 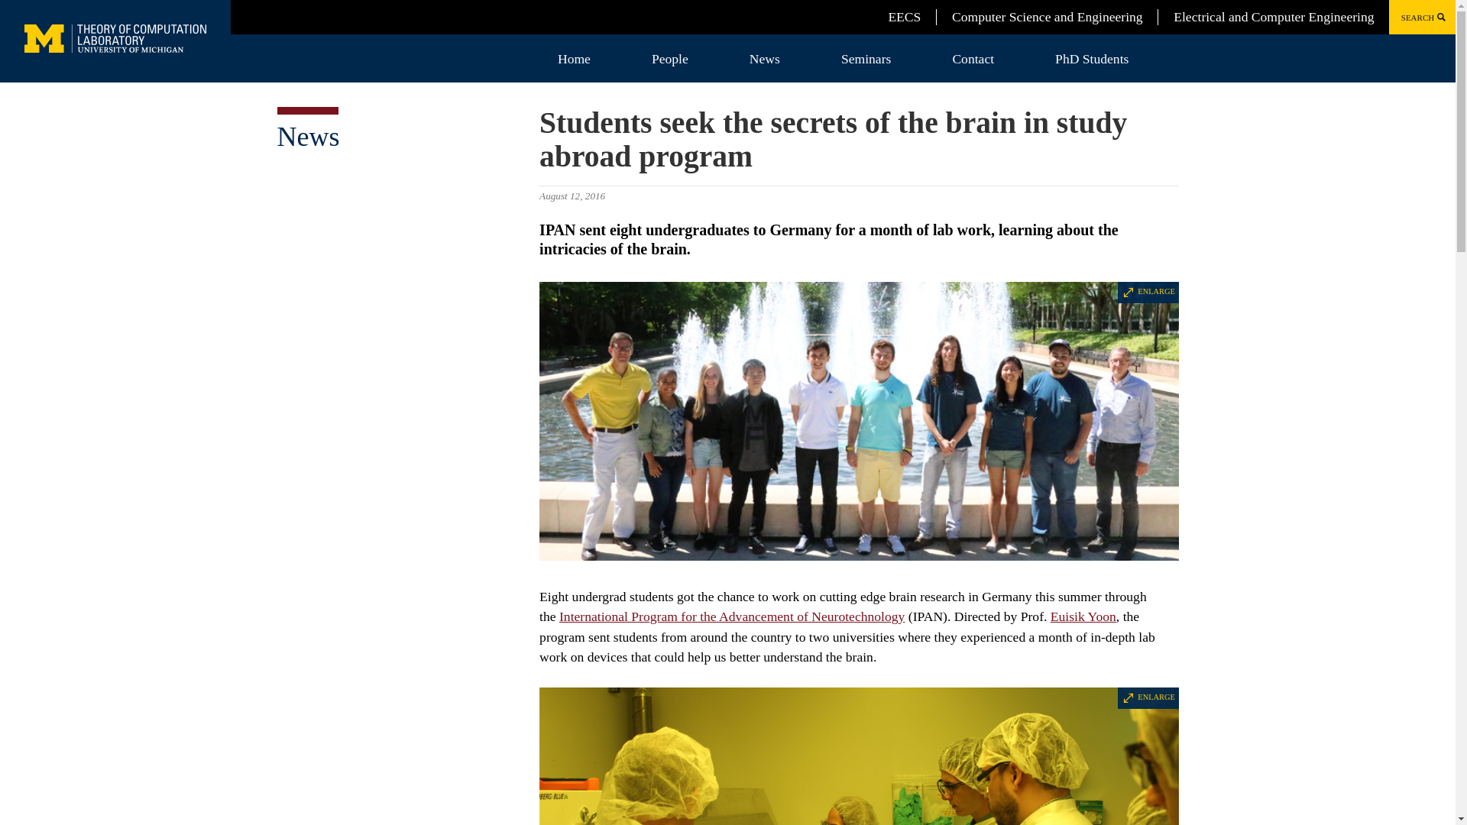 I want to click on News, so click(x=764, y=58).